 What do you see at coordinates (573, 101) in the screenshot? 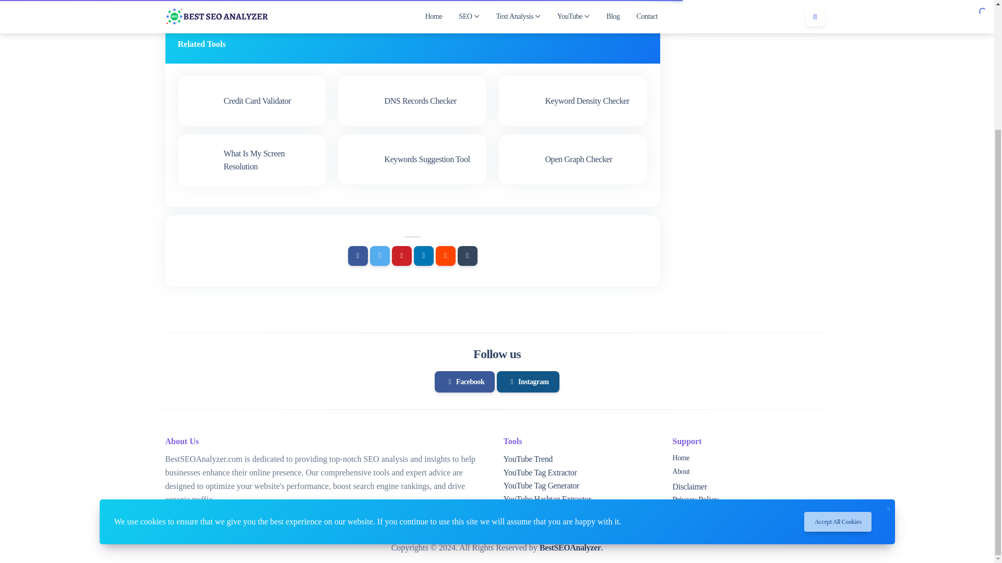
I see `Keyword Density Checker` at bounding box center [573, 101].